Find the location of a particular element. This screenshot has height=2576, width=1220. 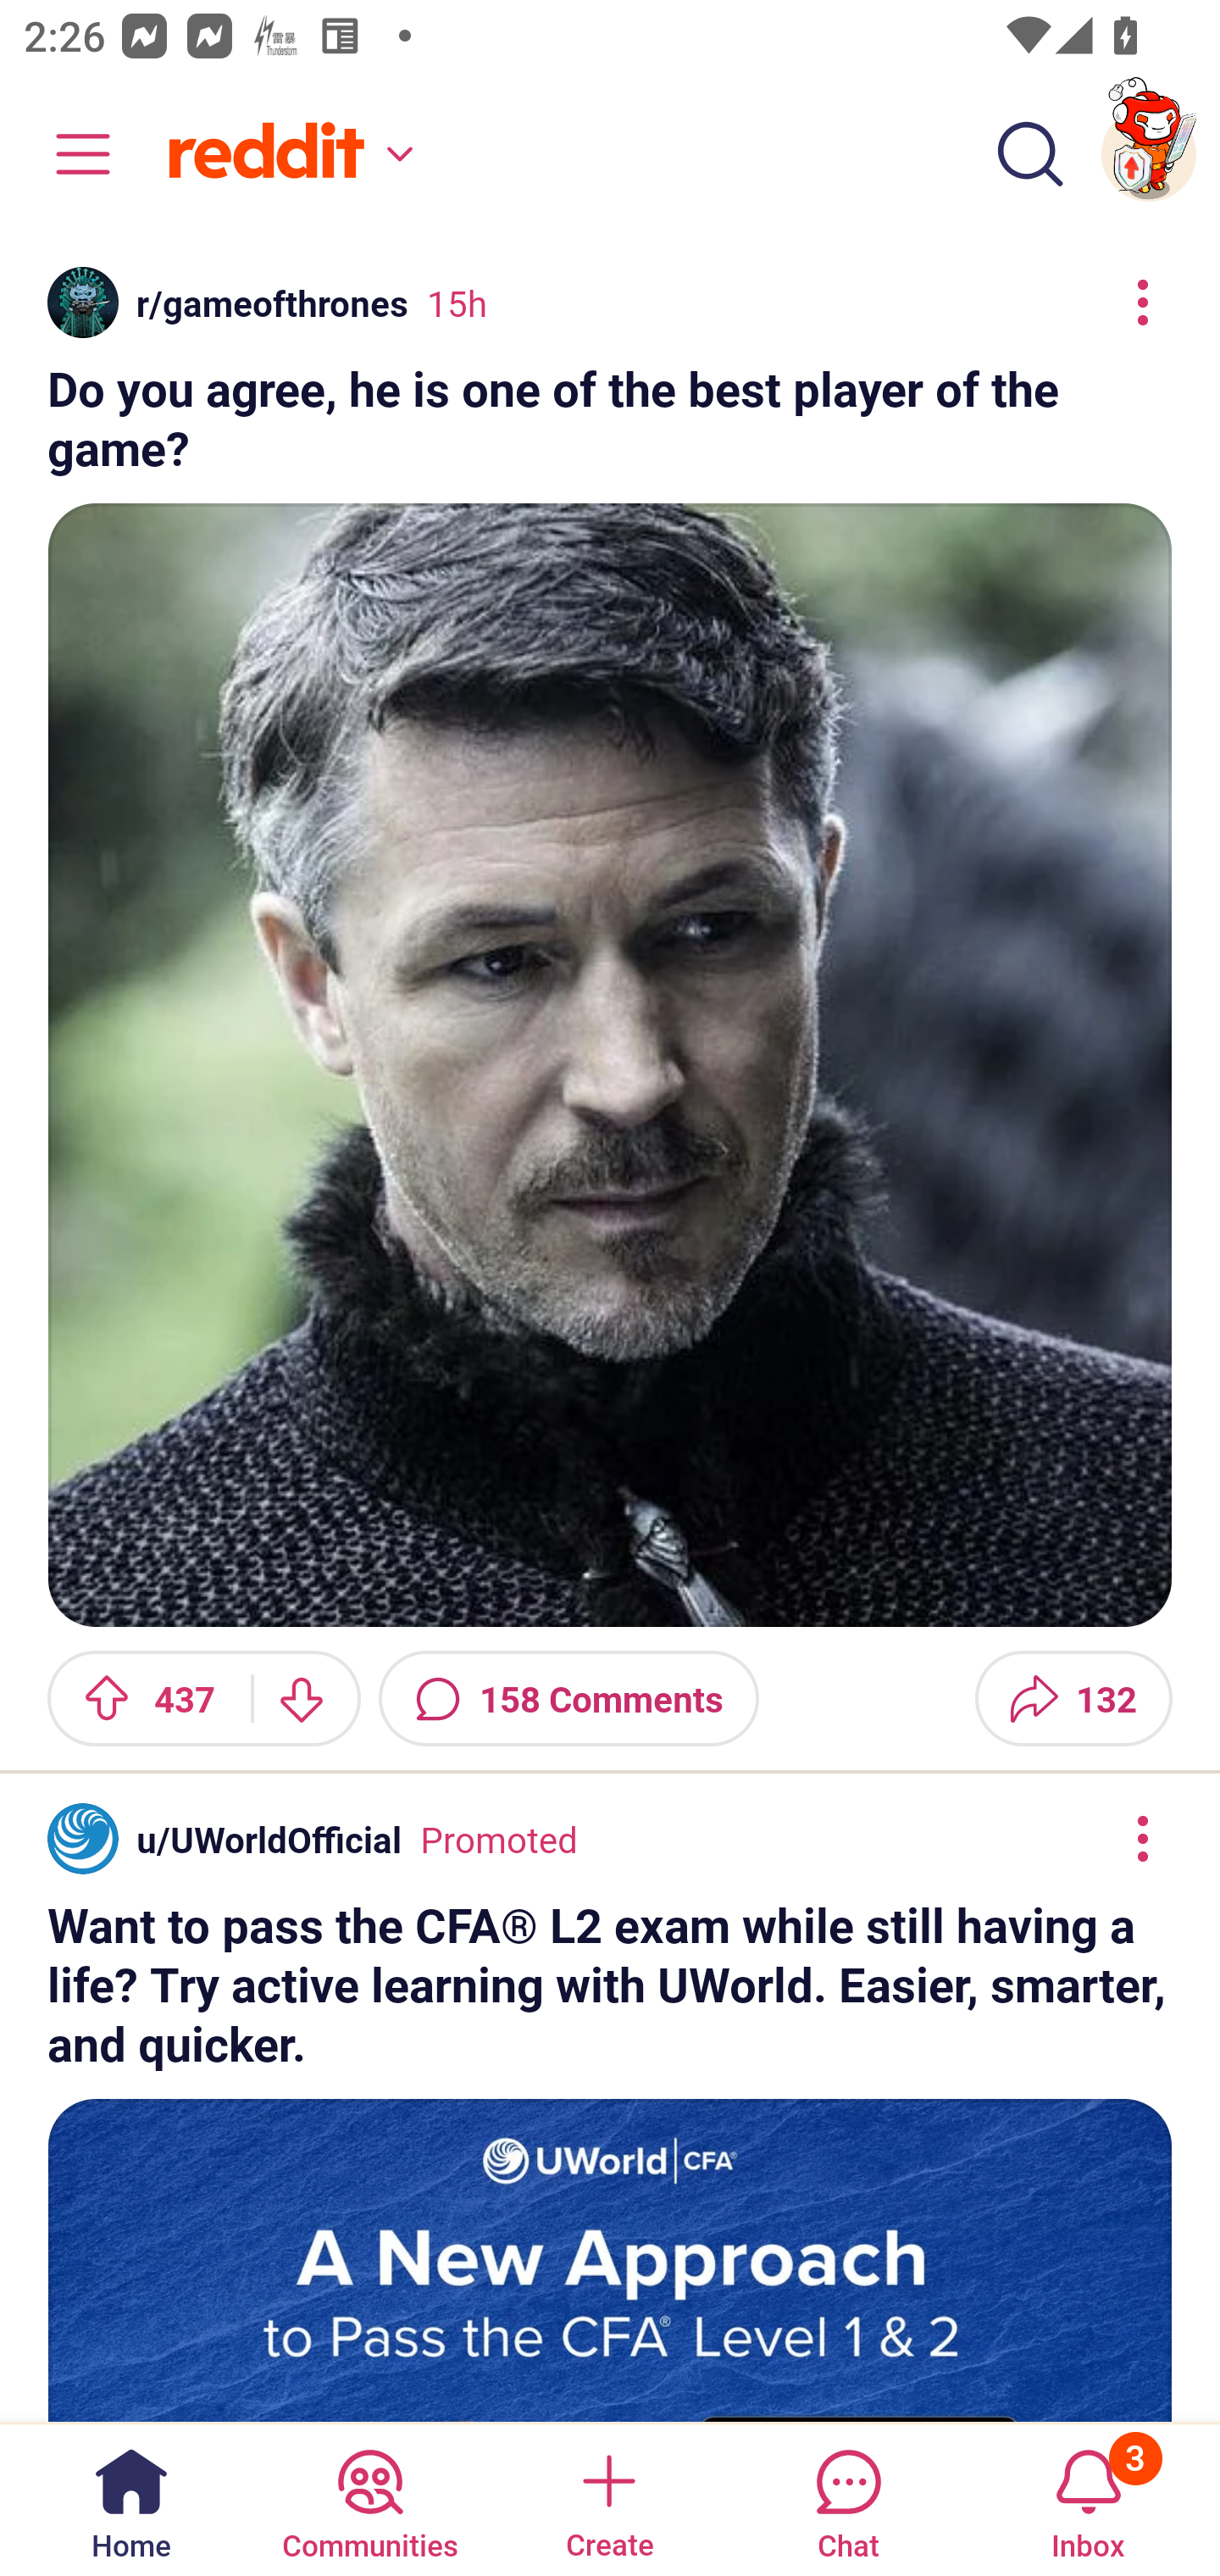

Communities is located at coordinates (369, 2498).